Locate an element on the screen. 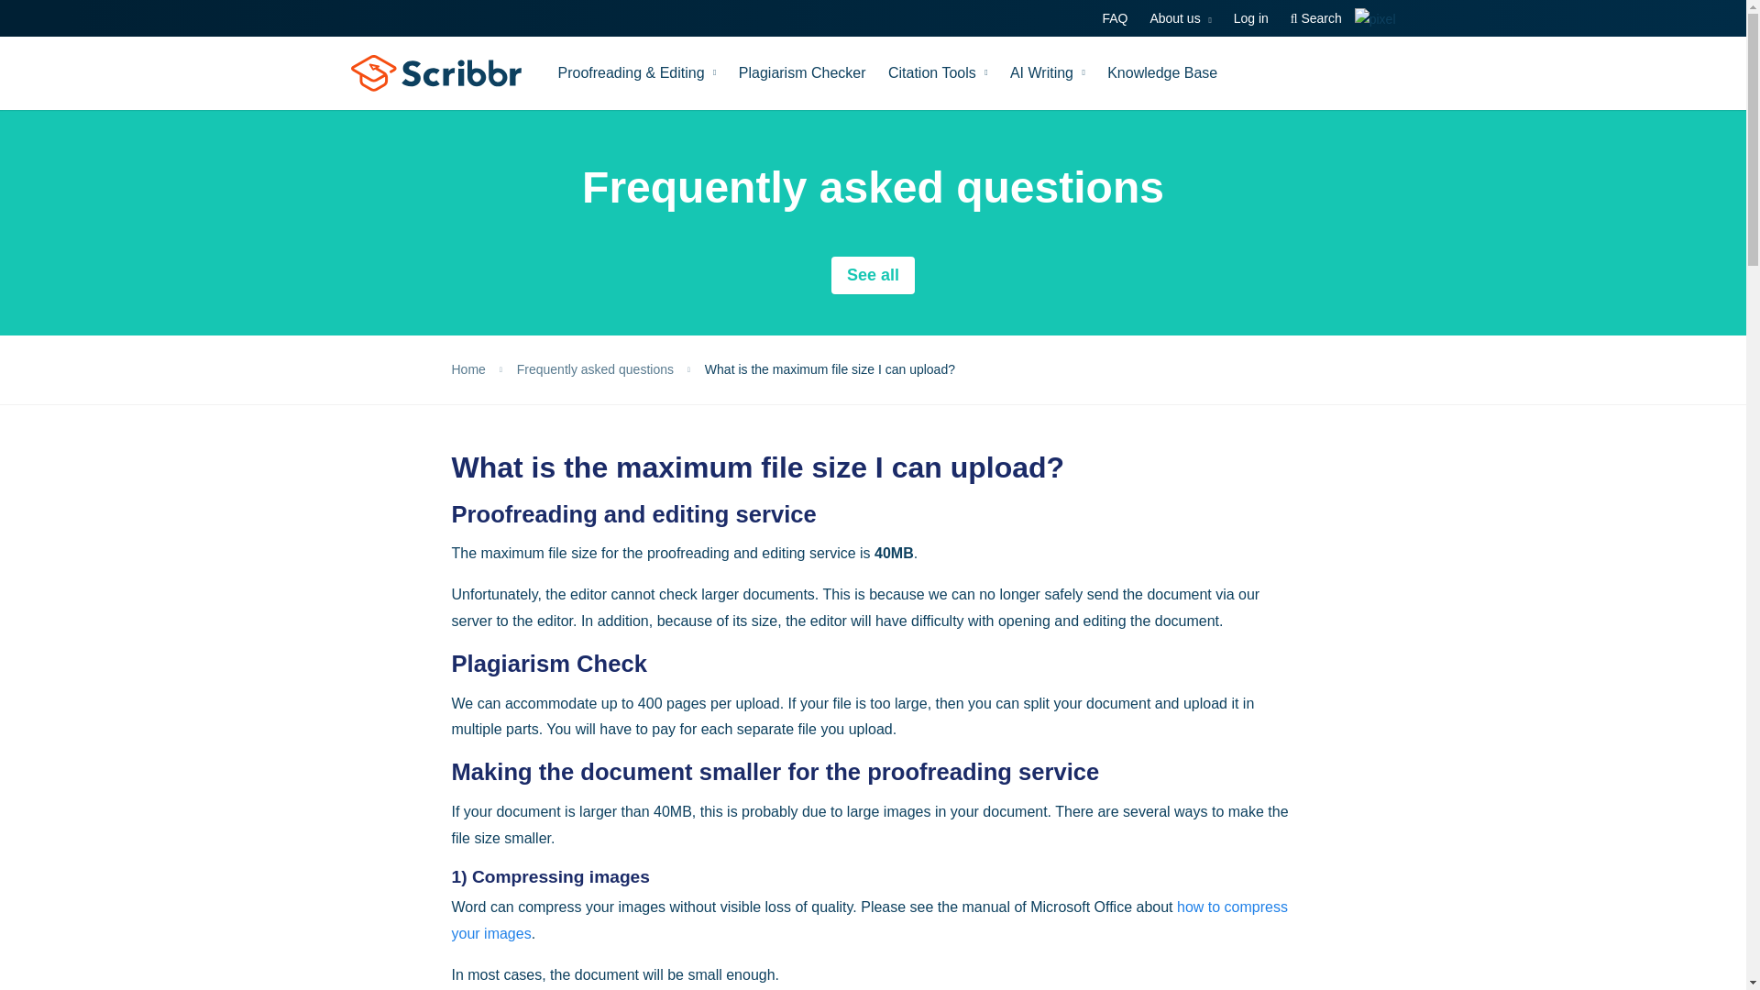 The image size is (1760, 990). Plagiarism Checker is located at coordinates (802, 72).